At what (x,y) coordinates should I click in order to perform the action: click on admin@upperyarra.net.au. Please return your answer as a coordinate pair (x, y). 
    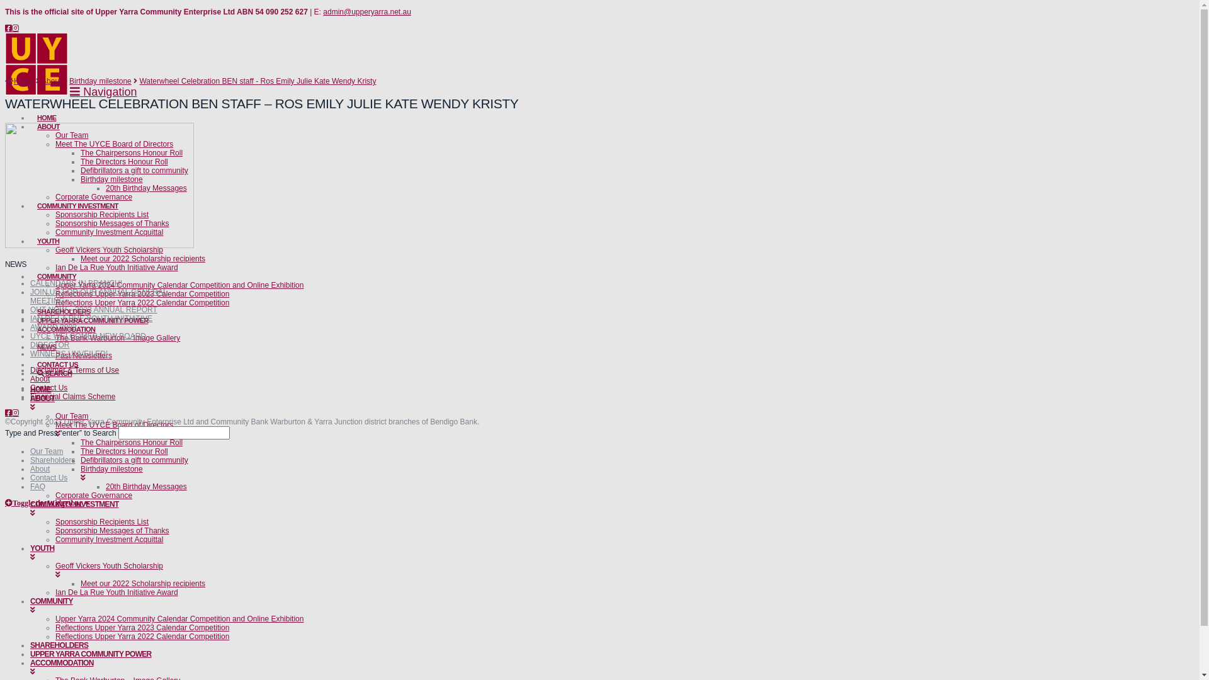
    Looking at the image, I should click on (367, 12).